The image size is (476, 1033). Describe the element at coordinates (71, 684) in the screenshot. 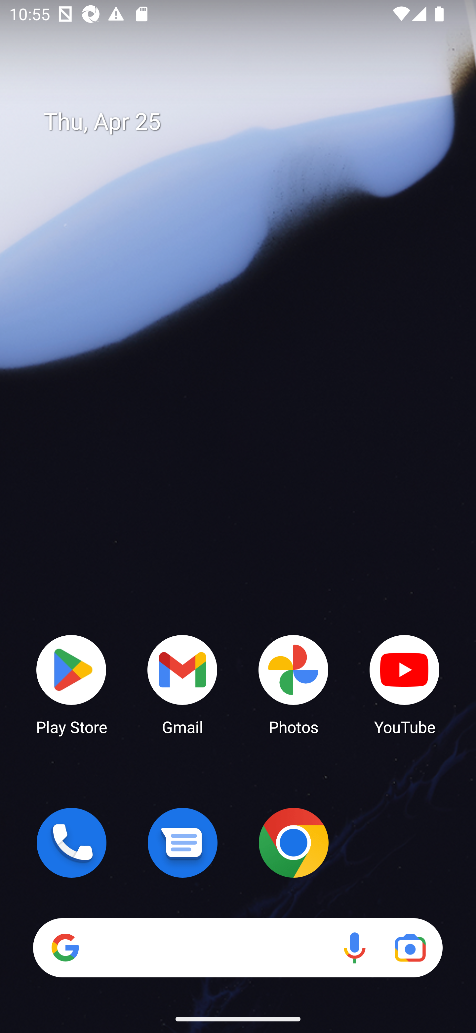

I see `Play Store` at that location.